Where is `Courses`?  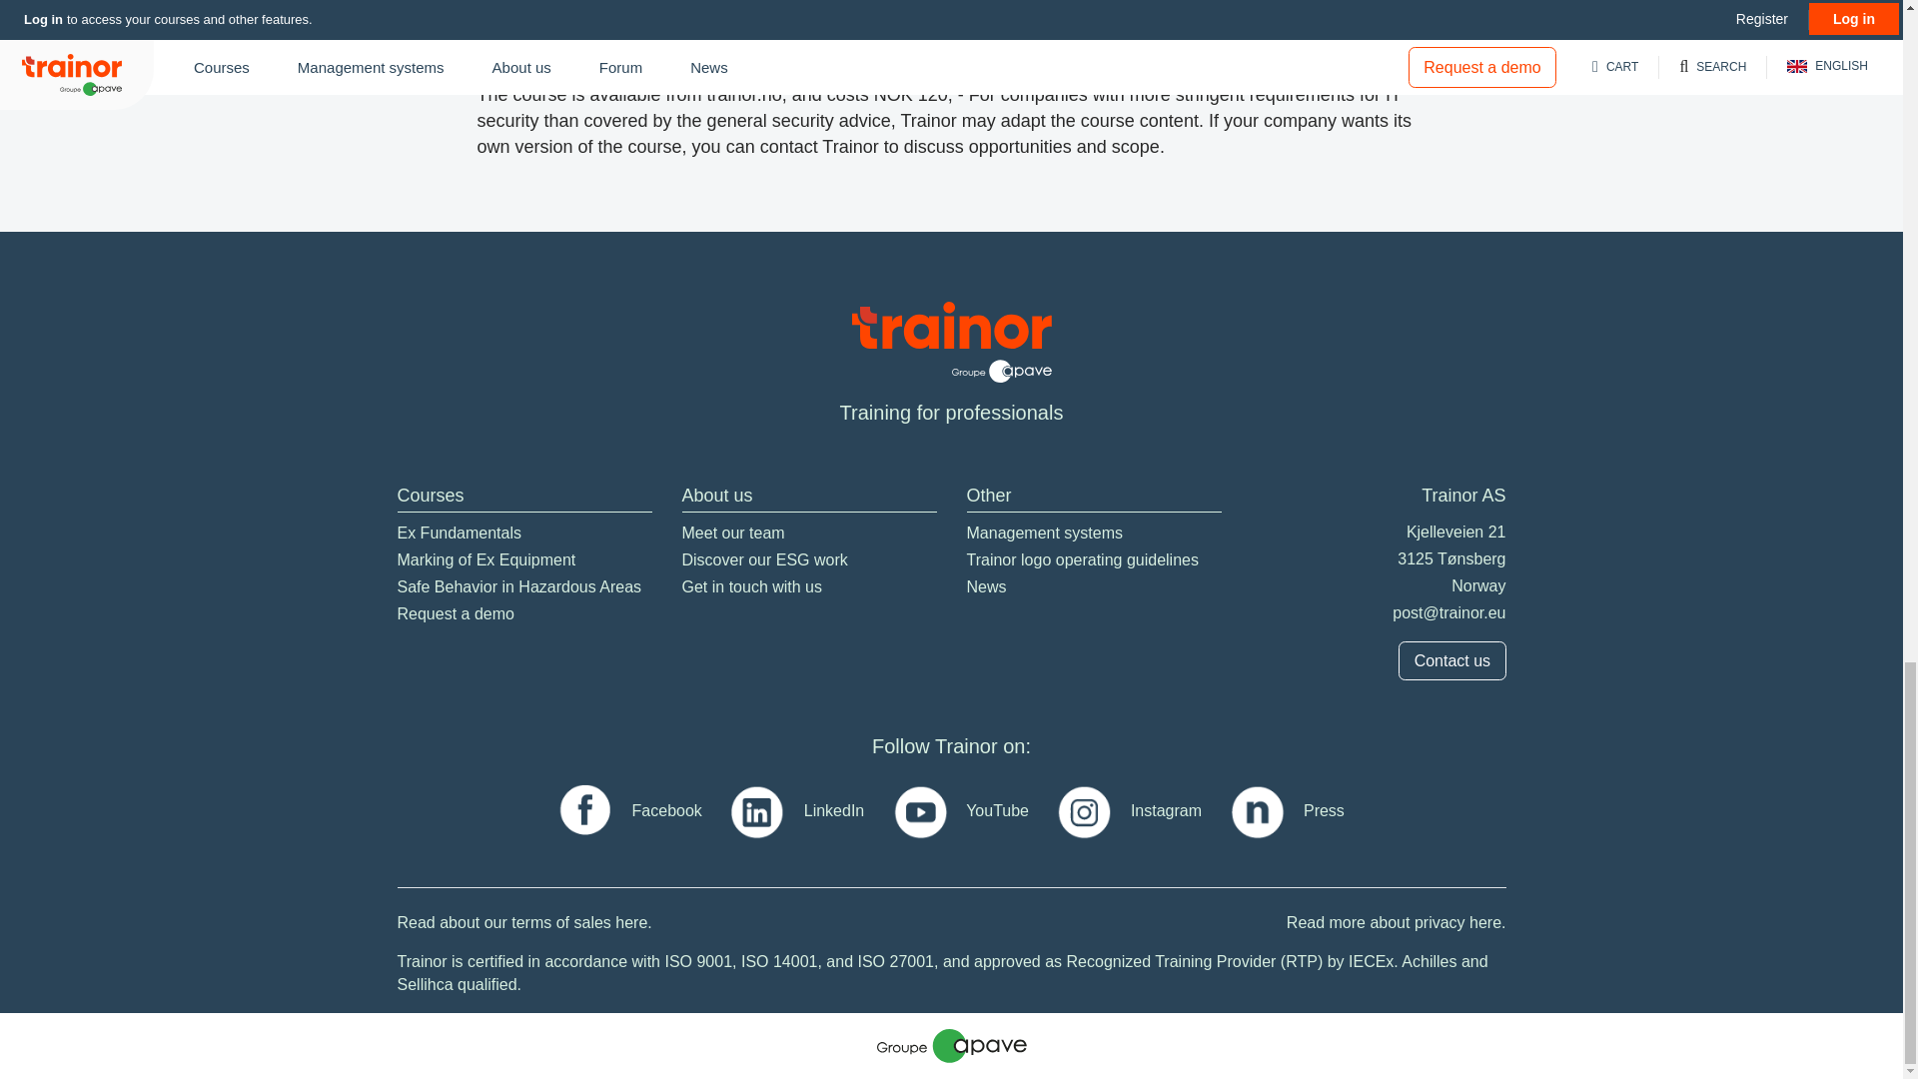 Courses is located at coordinates (430, 496).